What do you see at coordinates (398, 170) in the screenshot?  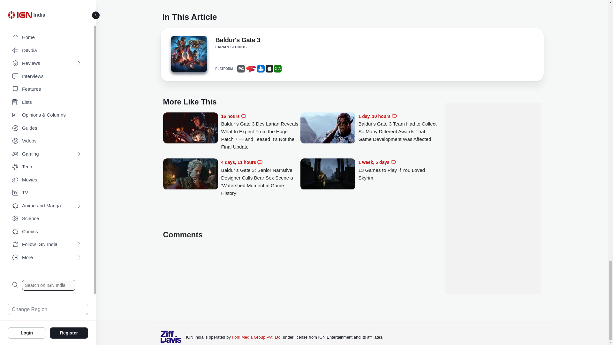 I see `13 Games to Play If You Loved Skyrim` at bounding box center [398, 170].